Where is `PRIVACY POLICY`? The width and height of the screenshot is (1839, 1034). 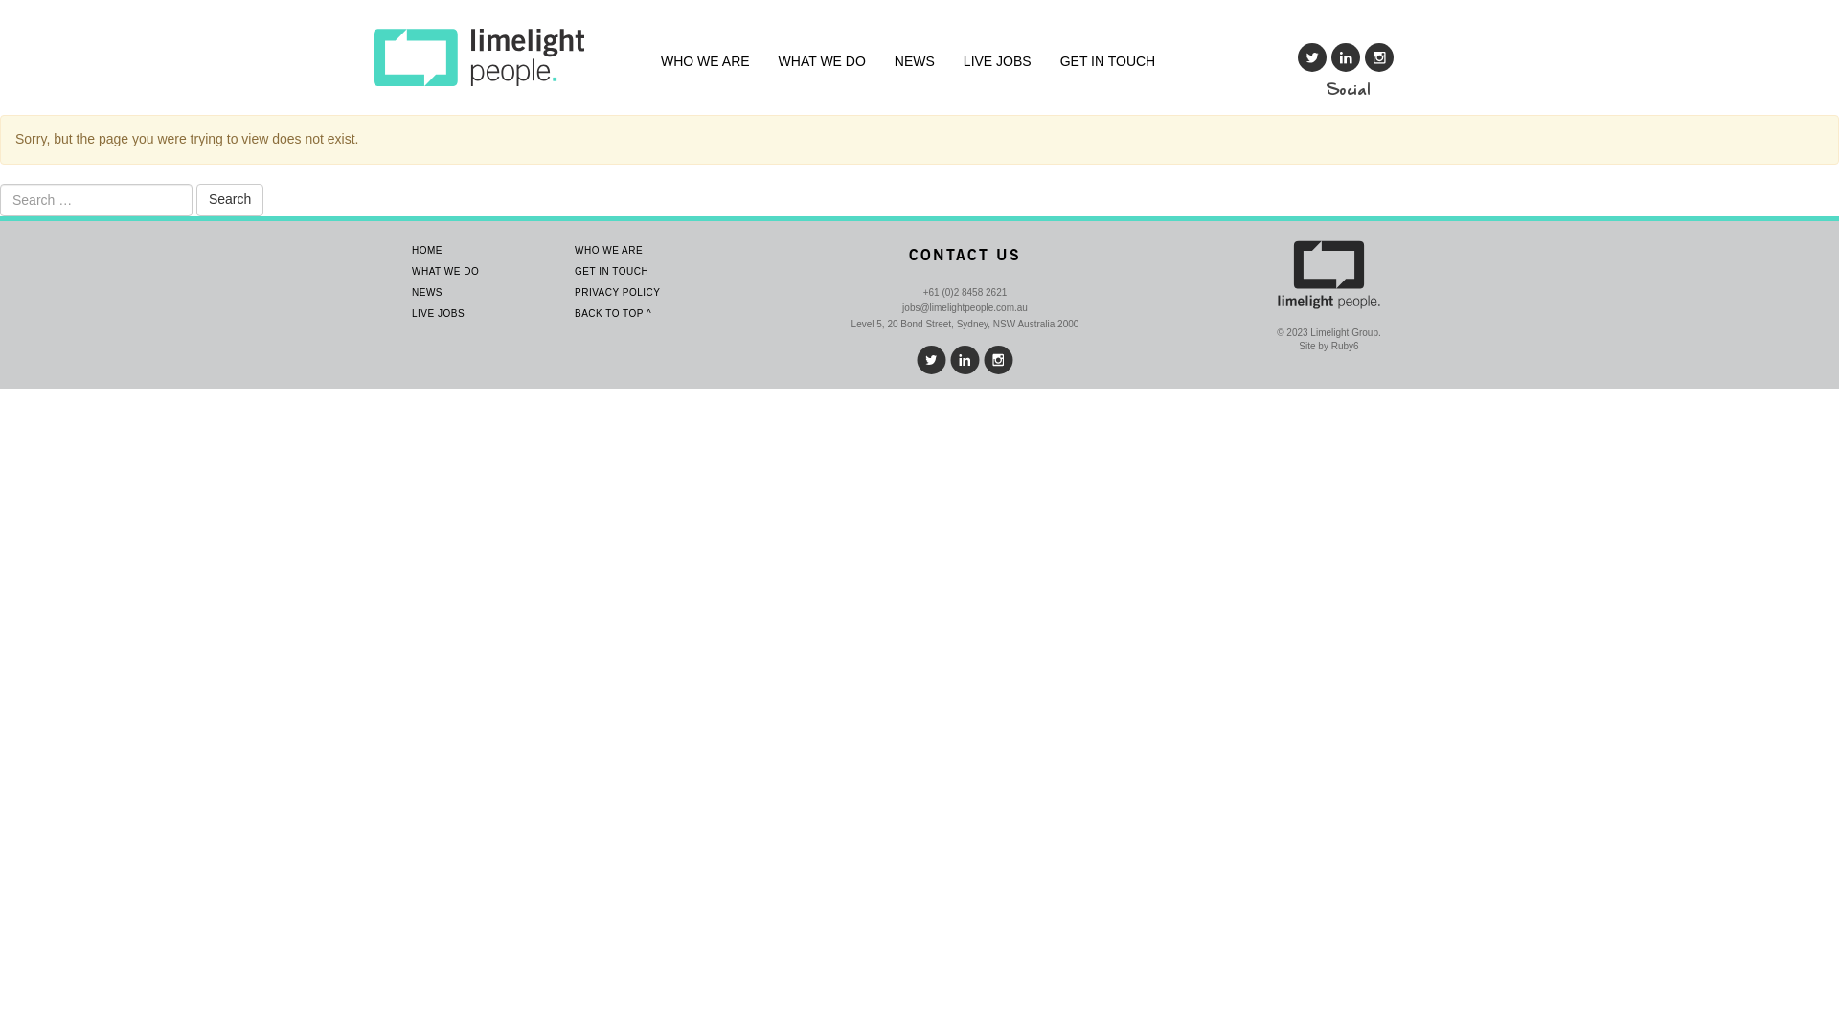
PRIVACY POLICY is located at coordinates (617, 293).